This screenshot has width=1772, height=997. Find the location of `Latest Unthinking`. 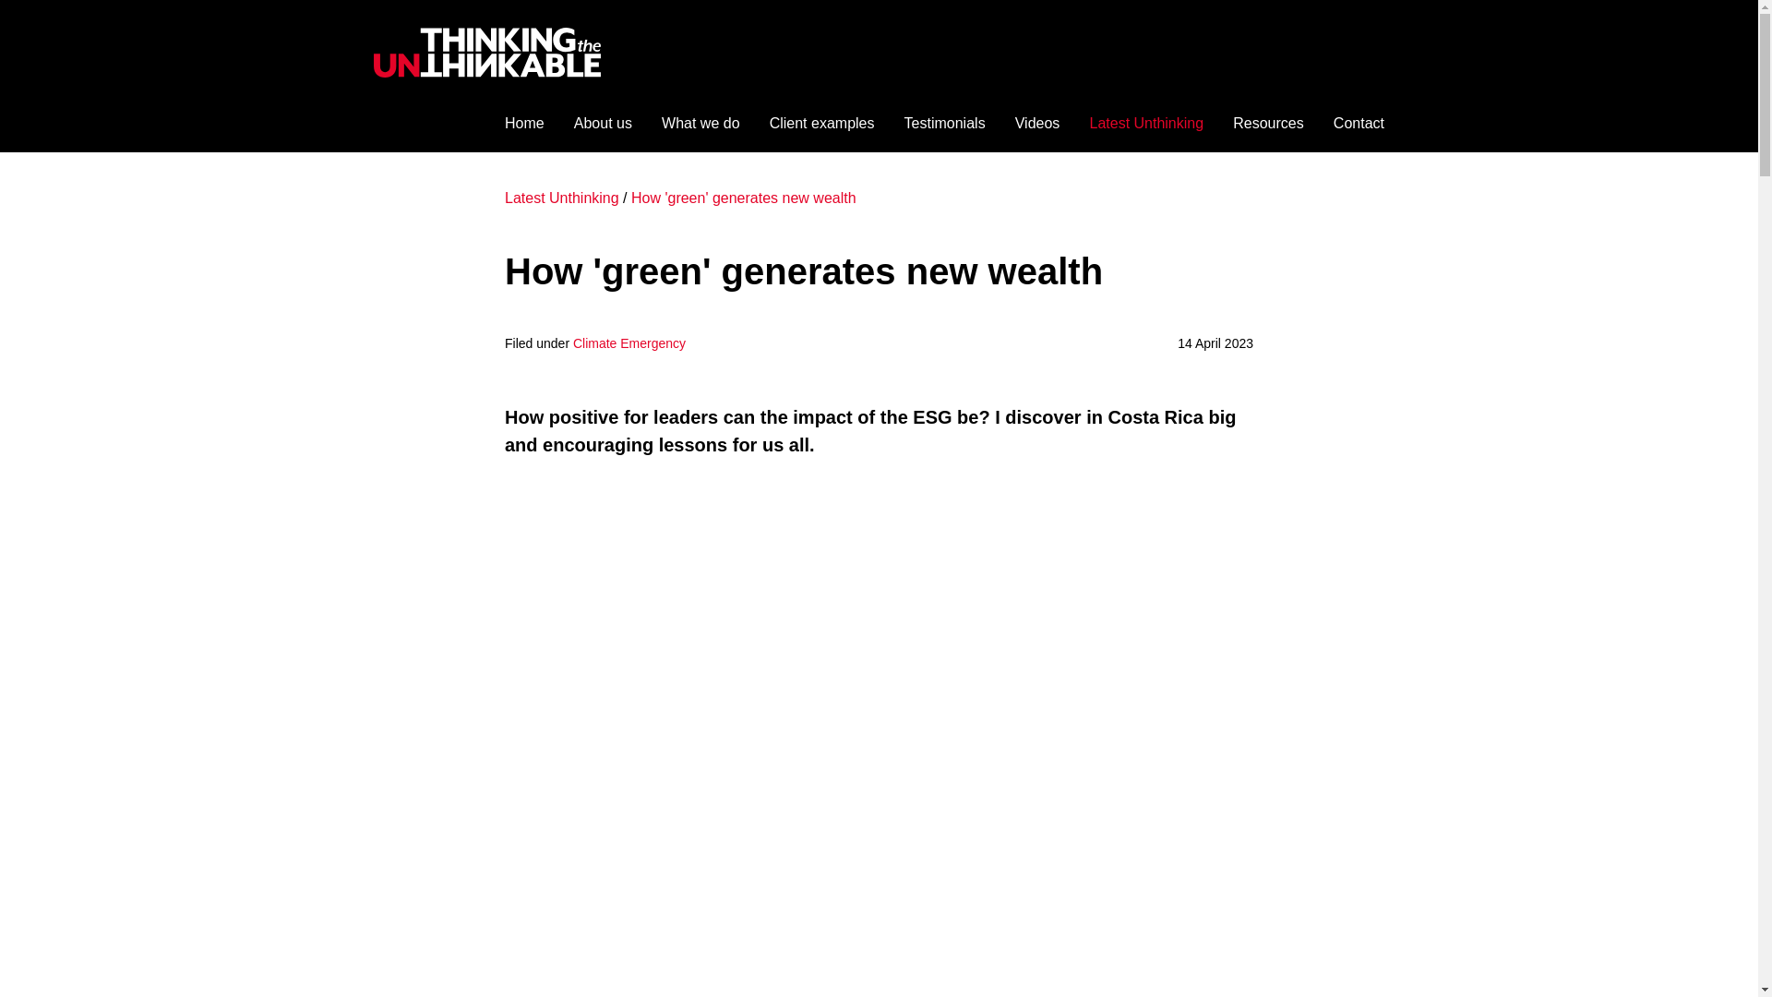

Latest Unthinking is located at coordinates (561, 198).